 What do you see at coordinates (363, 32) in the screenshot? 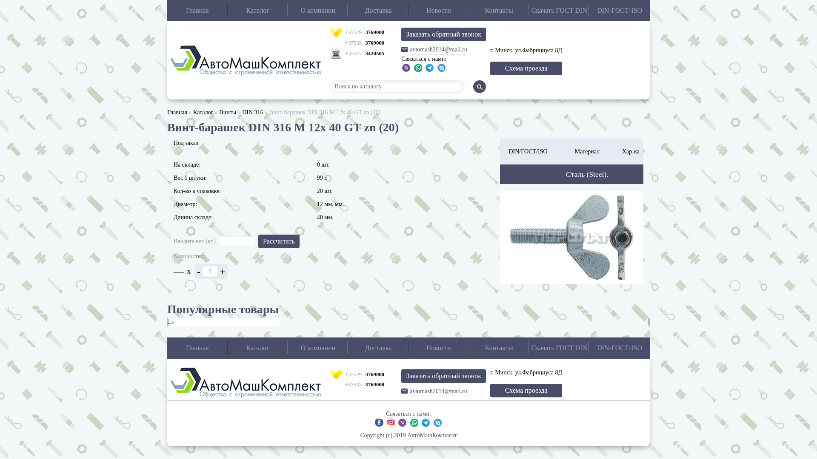
I see `+37529 3769000` at bounding box center [363, 32].